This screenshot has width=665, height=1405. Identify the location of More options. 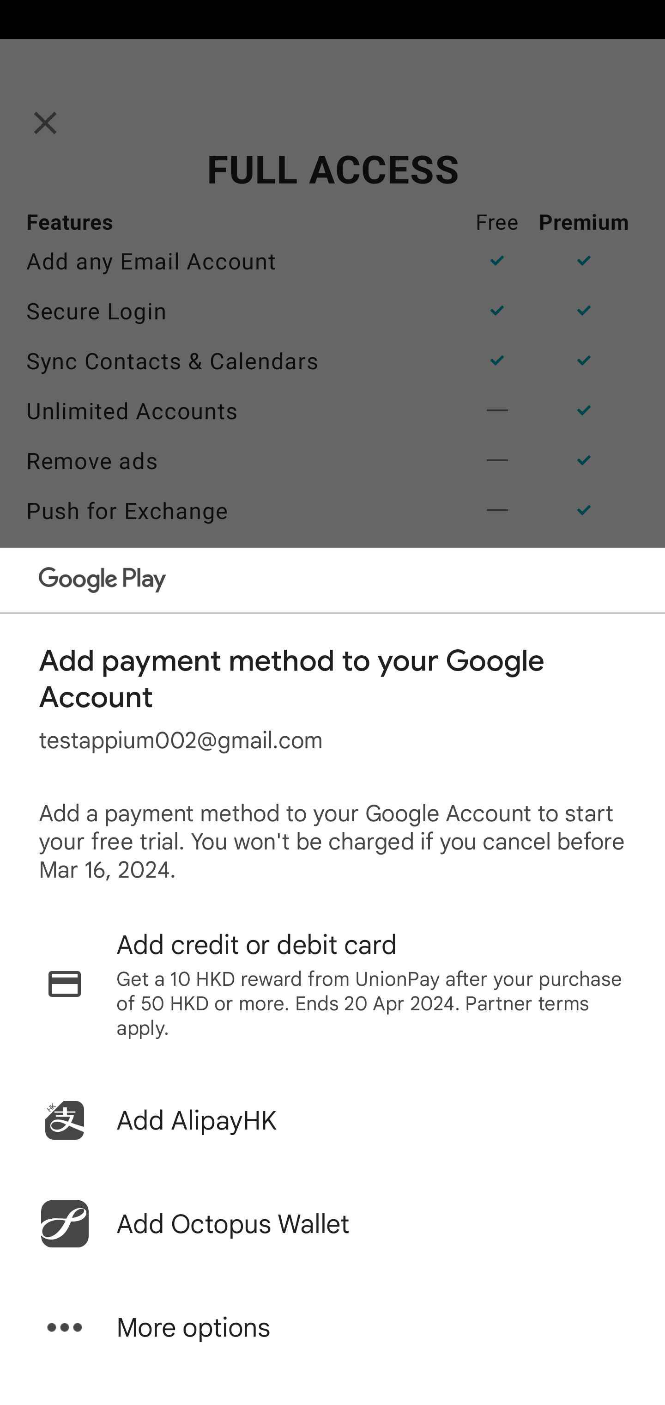
(332, 1327).